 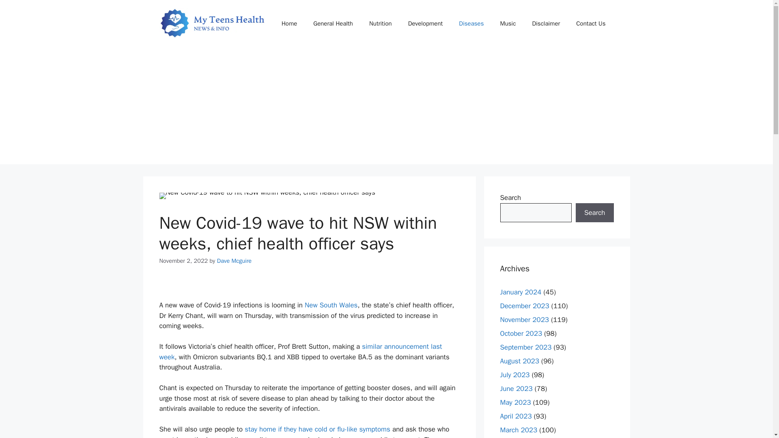 I want to click on December 2023, so click(x=524, y=306).